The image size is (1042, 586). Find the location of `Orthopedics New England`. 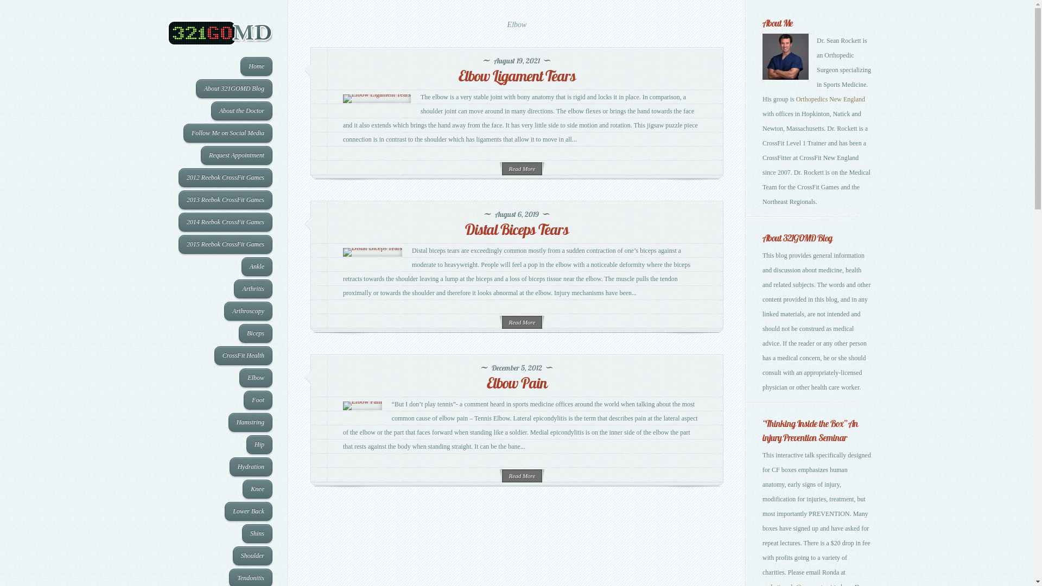

Orthopedics New England is located at coordinates (830, 99).